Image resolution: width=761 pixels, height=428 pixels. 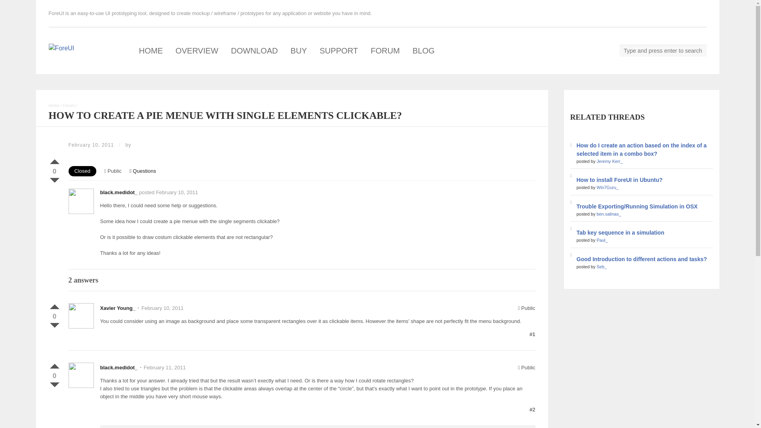 I want to click on OVERVIEW, so click(x=197, y=51).